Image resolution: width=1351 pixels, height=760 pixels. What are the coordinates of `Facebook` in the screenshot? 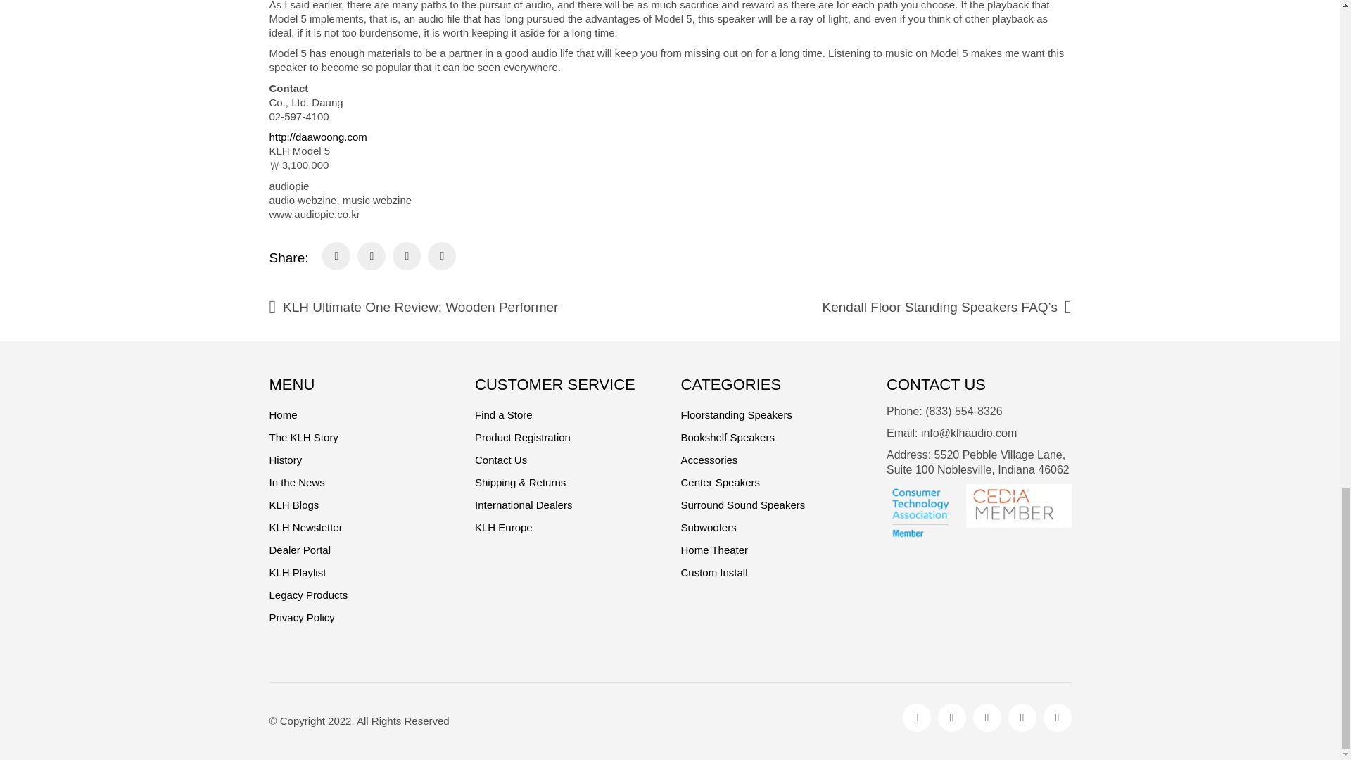 It's located at (916, 718).